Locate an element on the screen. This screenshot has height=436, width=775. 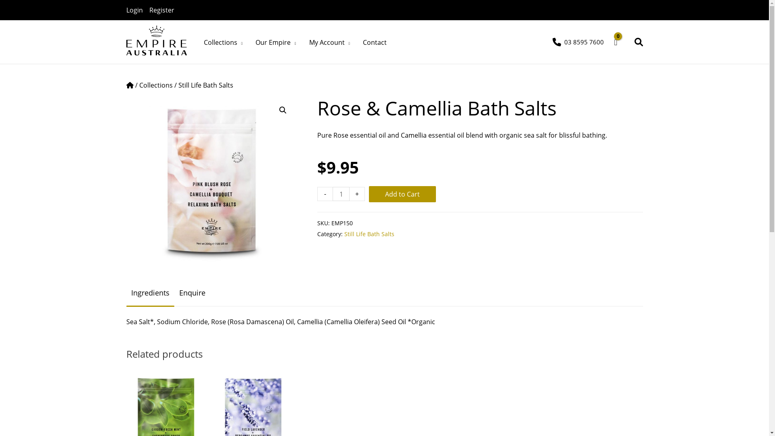
Still Life Bath Salts is located at coordinates (369, 234).